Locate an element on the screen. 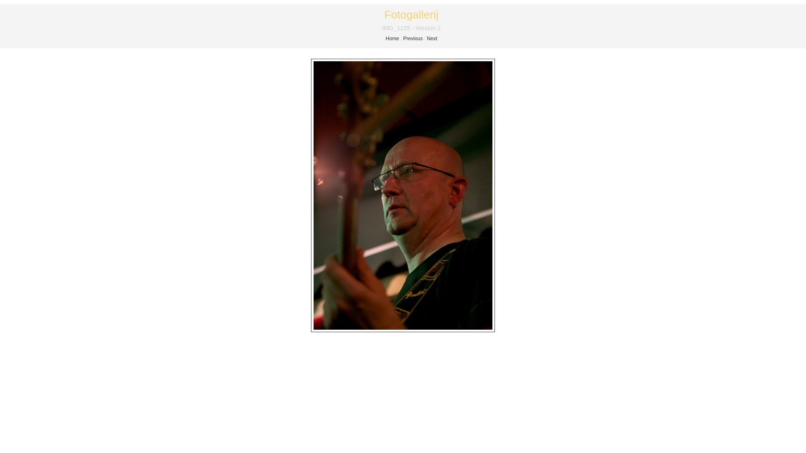 Image resolution: width=806 pixels, height=453 pixels. Home is located at coordinates (392, 39).